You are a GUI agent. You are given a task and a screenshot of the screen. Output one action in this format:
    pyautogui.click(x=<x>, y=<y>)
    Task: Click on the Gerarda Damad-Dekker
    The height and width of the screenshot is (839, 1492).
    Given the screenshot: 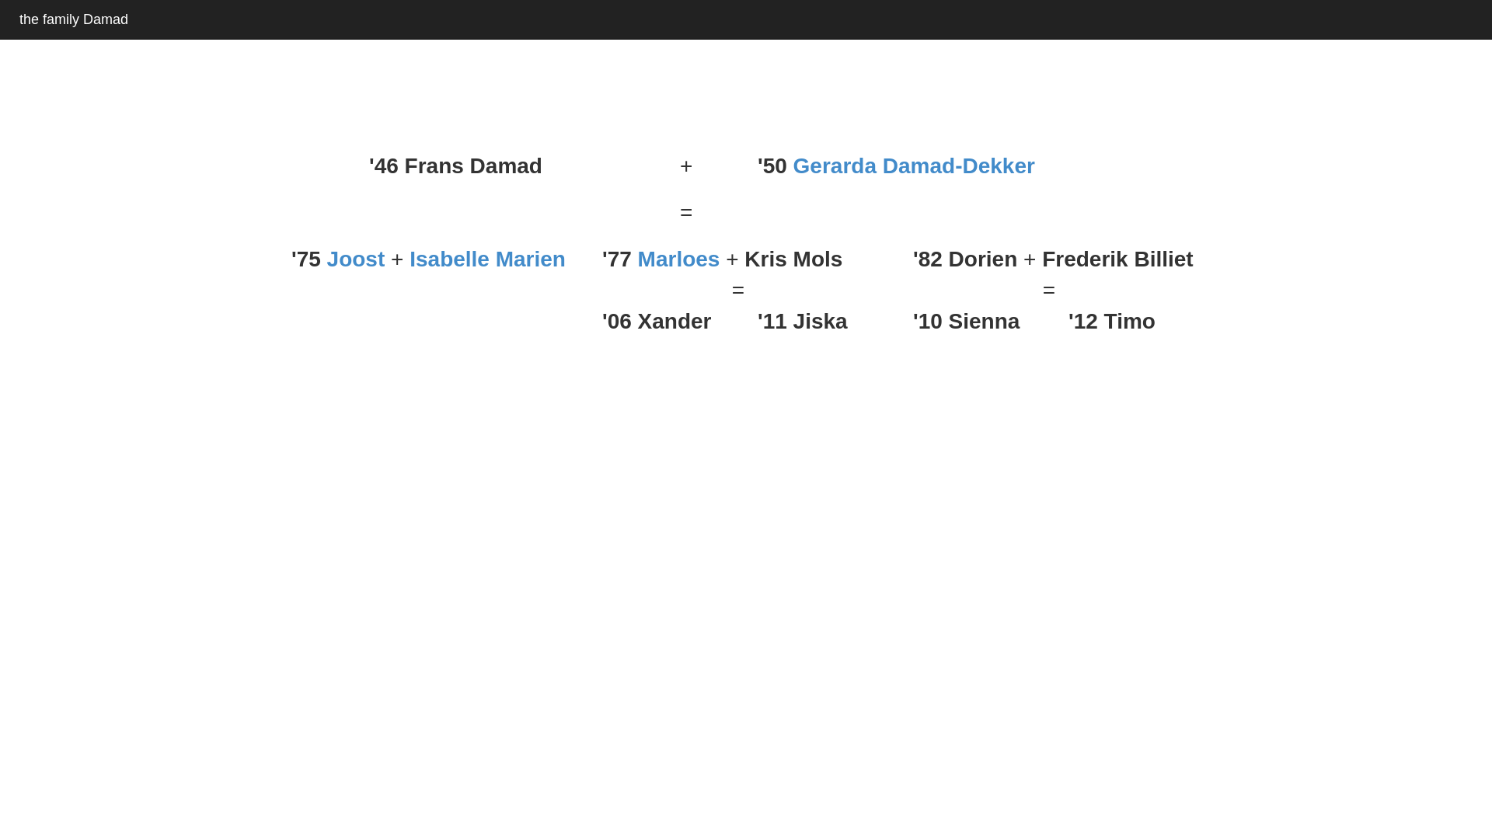 What is the action you would take?
    pyautogui.click(x=914, y=166)
    